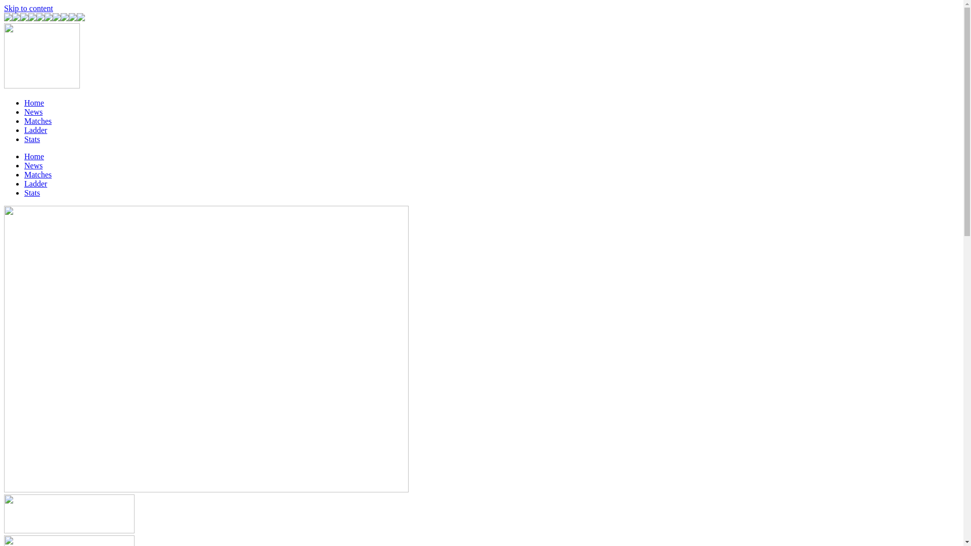  I want to click on Matches, so click(38, 175).